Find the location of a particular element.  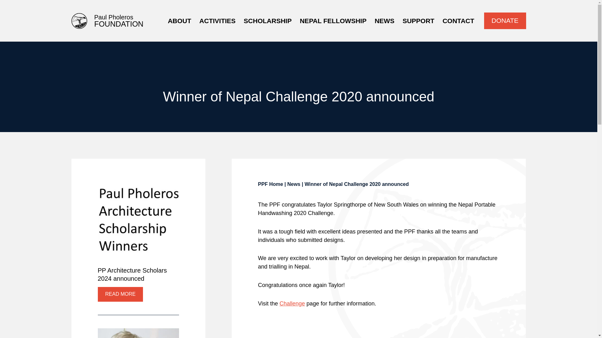

SUPPORT is located at coordinates (419, 21).